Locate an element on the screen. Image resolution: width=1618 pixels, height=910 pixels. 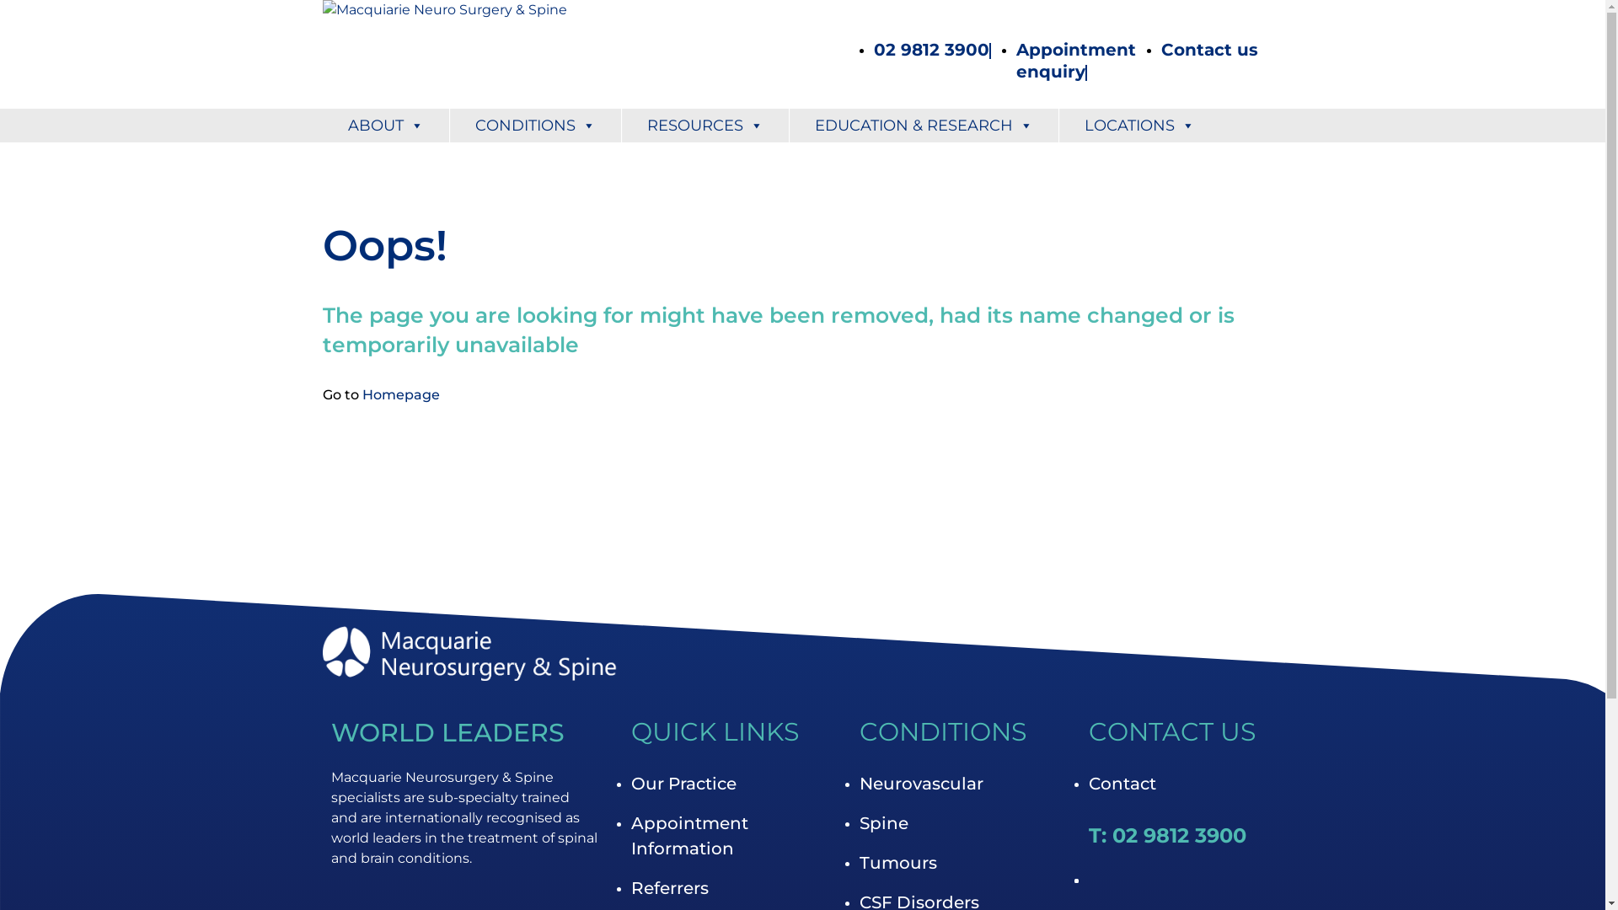
Appointment Information is located at coordinates (689, 836).